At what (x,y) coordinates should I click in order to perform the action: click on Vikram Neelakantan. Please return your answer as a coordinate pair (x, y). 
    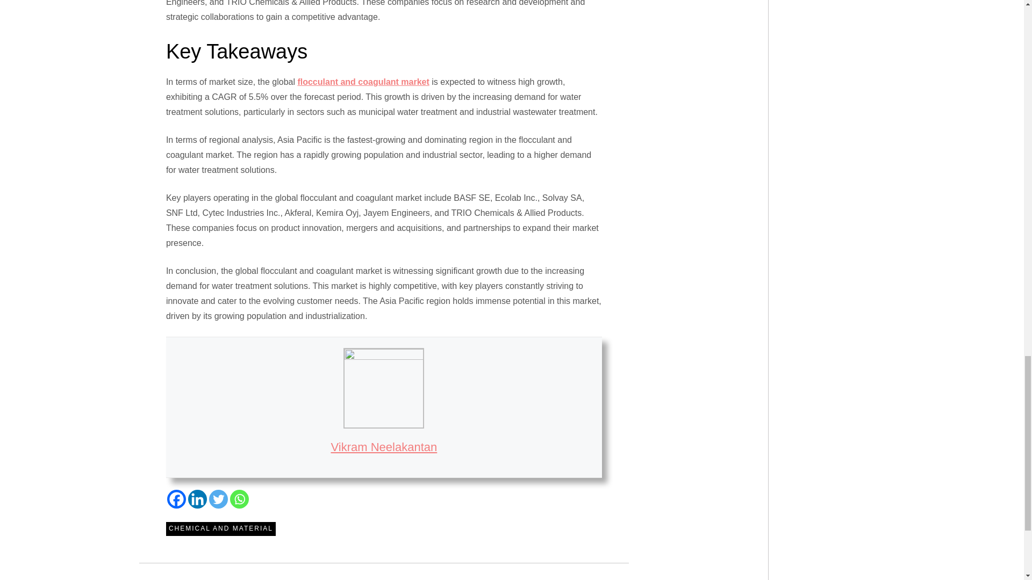
    Looking at the image, I should click on (384, 447).